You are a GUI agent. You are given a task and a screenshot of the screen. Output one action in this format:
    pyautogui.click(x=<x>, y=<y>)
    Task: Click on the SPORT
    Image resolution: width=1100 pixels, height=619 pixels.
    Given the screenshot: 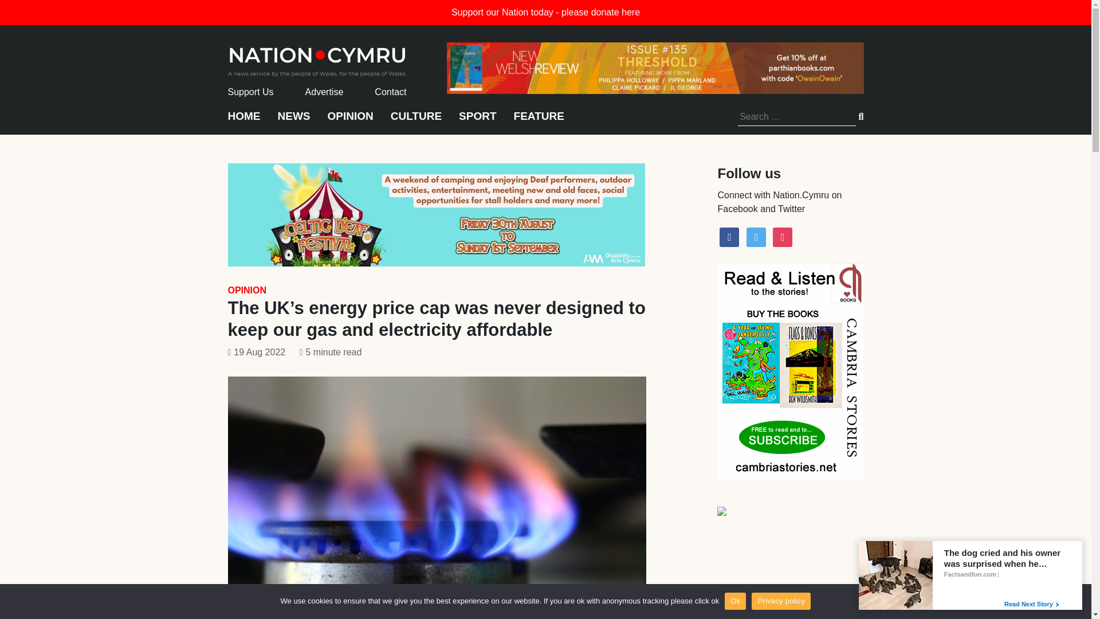 What is the action you would take?
    pyautogui.click(x=477, y=122)
    